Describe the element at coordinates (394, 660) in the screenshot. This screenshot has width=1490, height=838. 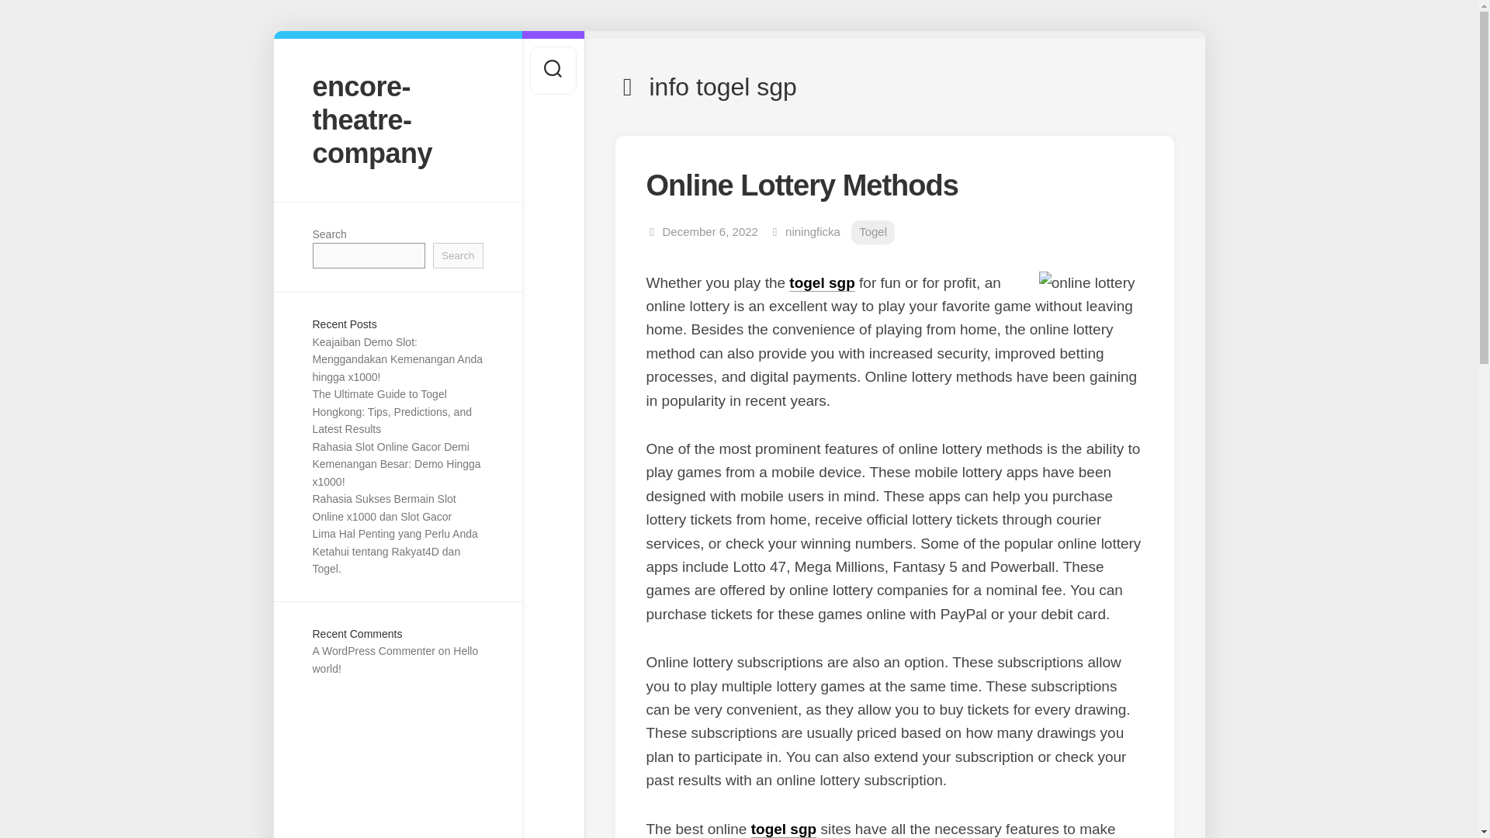
I see `Hello world!` at that location.